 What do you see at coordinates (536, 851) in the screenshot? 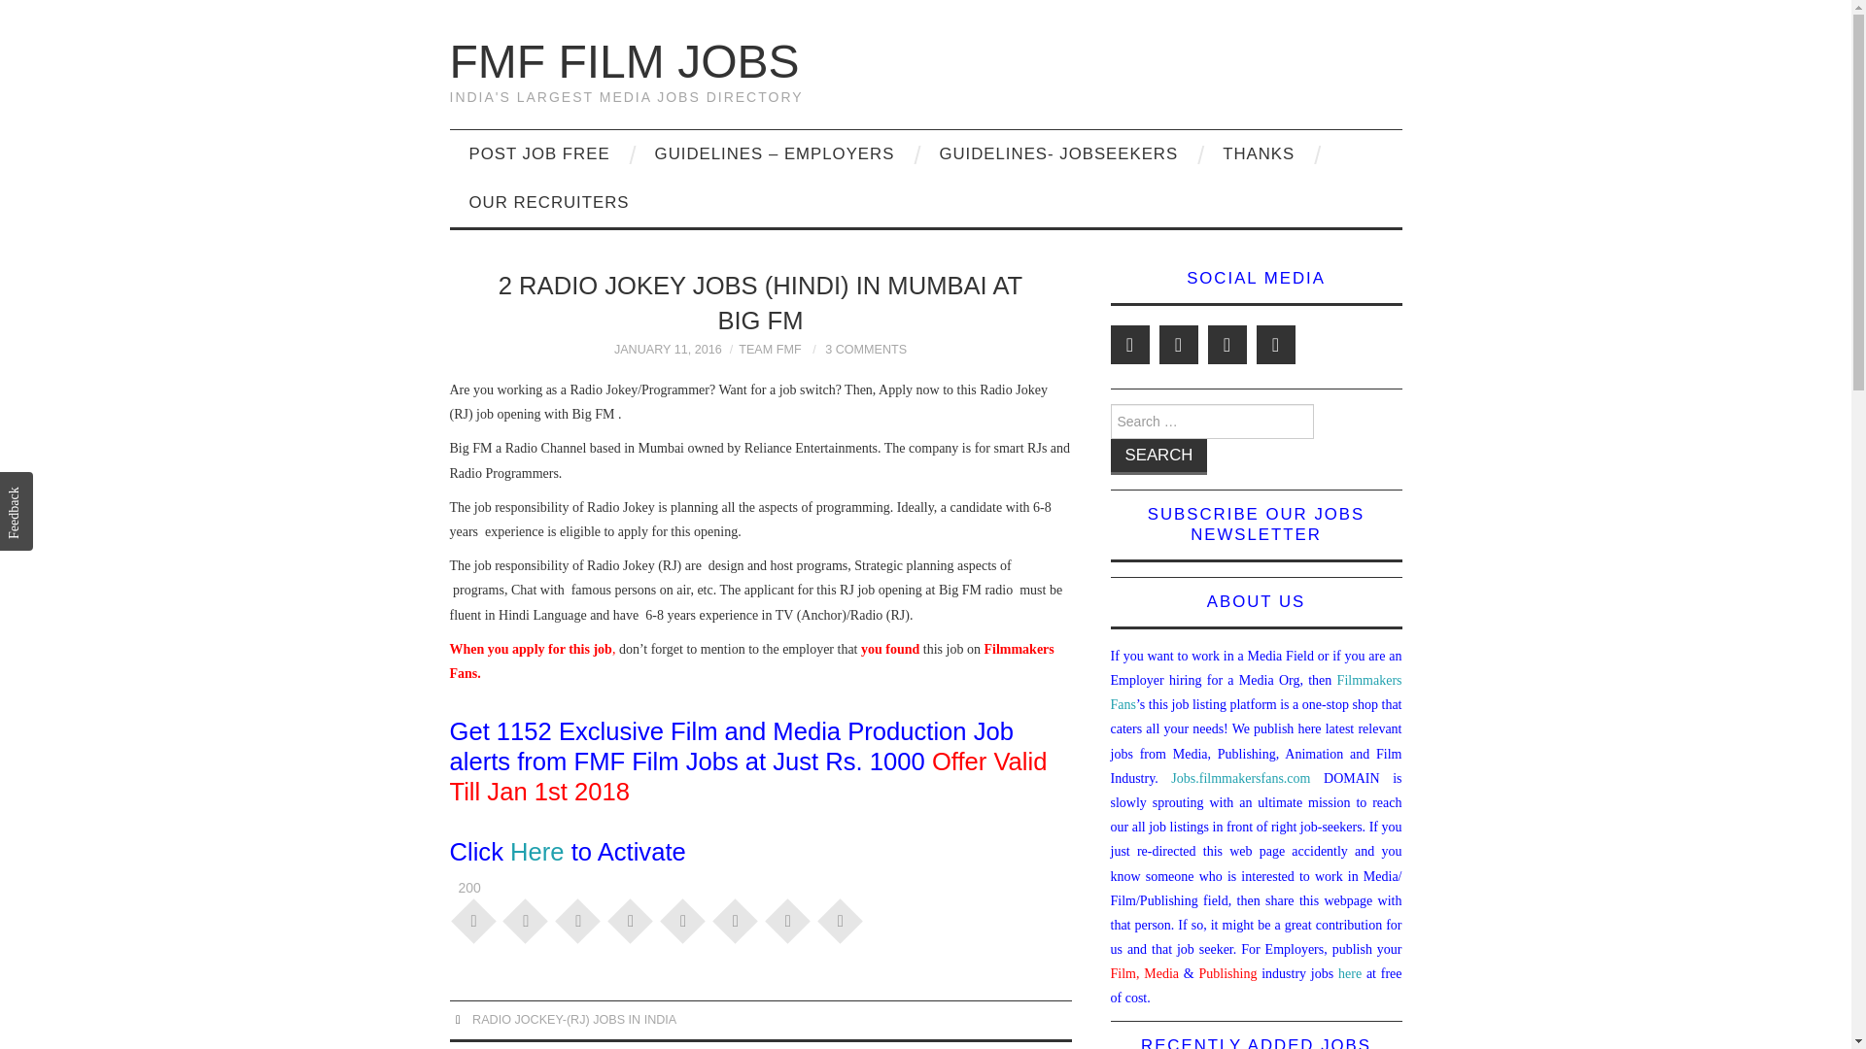
I see `Here` at bounding box center [536, 851].